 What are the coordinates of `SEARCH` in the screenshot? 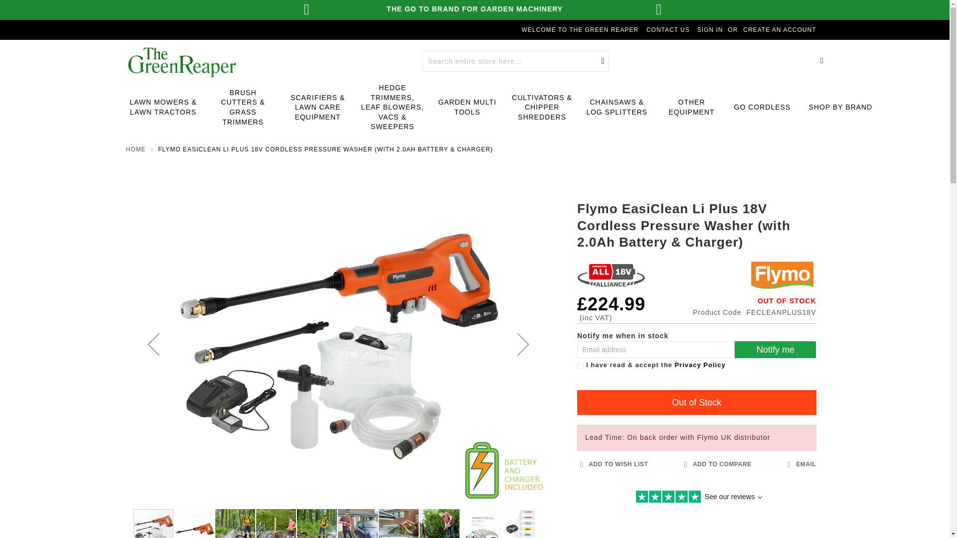 It's located at (603, 61).